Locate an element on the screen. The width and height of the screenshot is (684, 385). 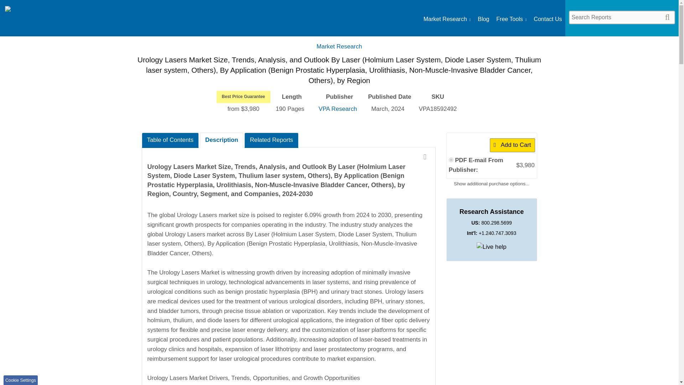
Browse Market Research Industries is located at coordinates (447, 19).